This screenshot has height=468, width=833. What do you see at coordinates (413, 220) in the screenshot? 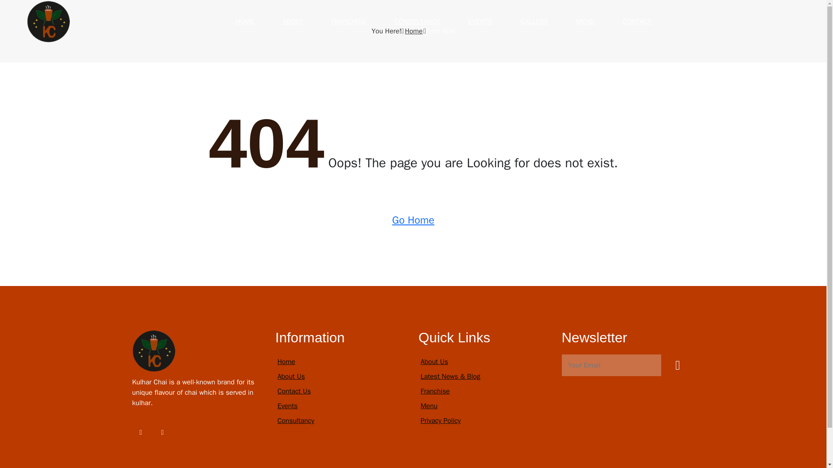
I see `Go Home` at bounding box center [413, 220].